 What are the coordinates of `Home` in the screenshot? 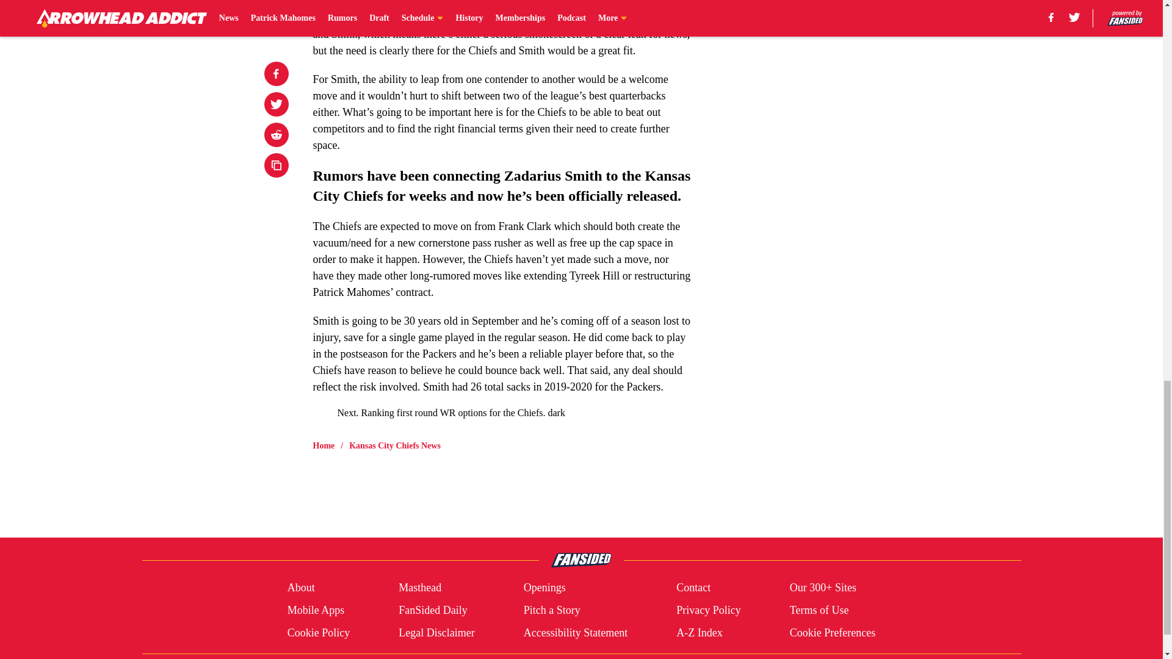 It's located at (324, 445).